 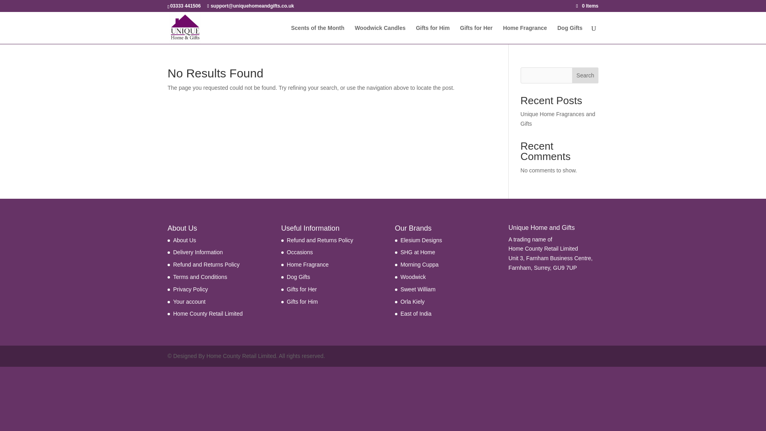 What do you see at coordinates (525, 34) in the screenshot?
I see `Home Fragrance` at bounding box center [525, 34].